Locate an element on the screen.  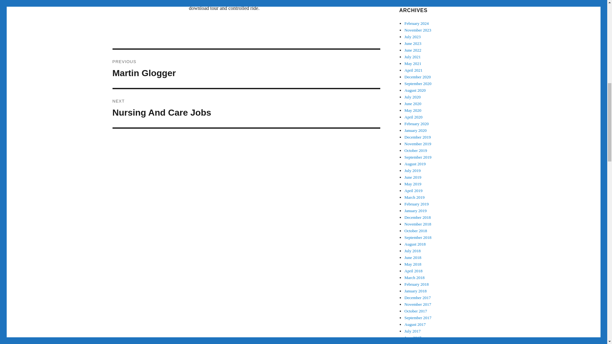
July 2020 is located at coordinates (412, 97).